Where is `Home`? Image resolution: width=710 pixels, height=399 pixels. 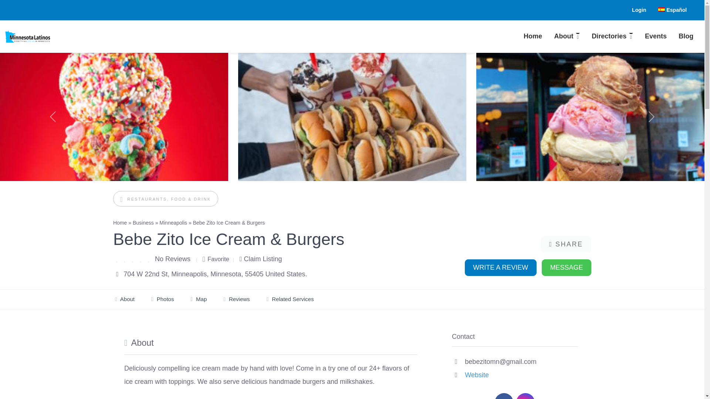 Home is located at coordinates (532, 37).